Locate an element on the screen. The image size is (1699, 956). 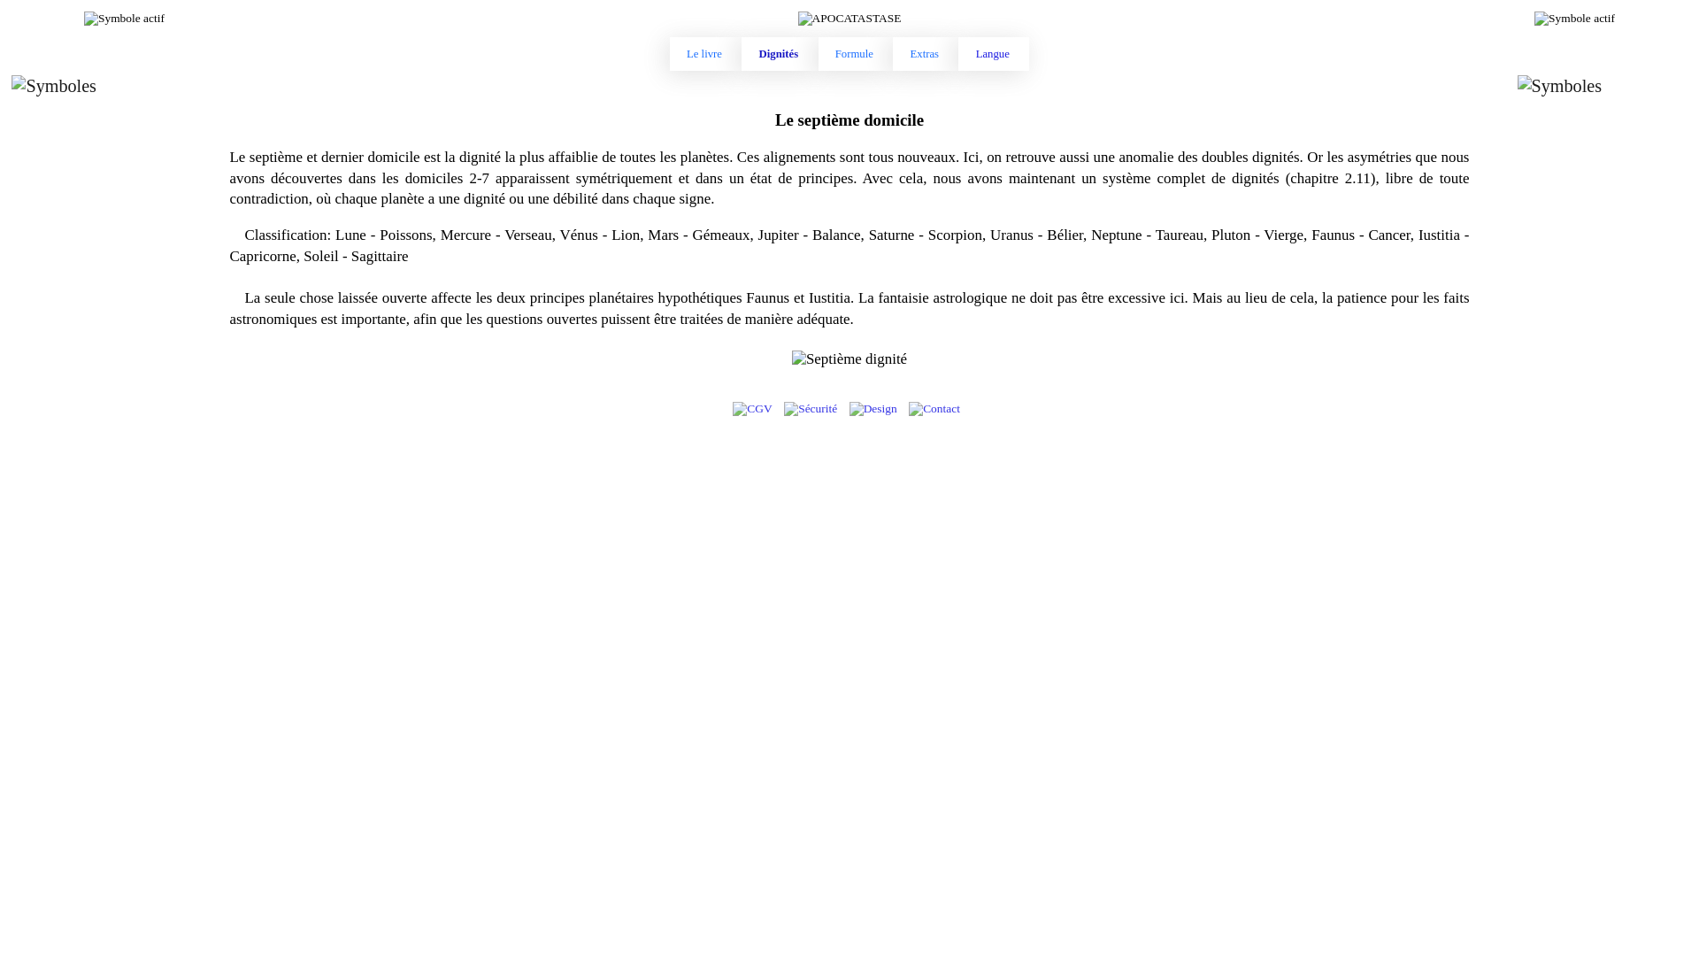
Contact is located at coordinates (934, 409).